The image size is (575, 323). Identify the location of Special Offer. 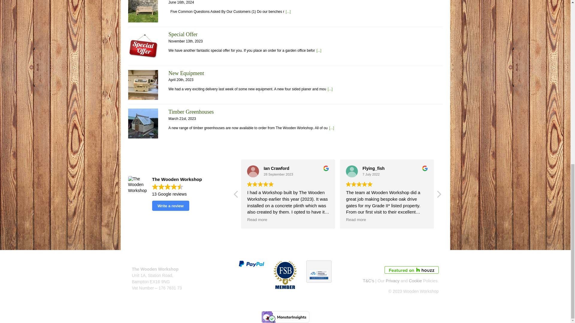
(183, 34).